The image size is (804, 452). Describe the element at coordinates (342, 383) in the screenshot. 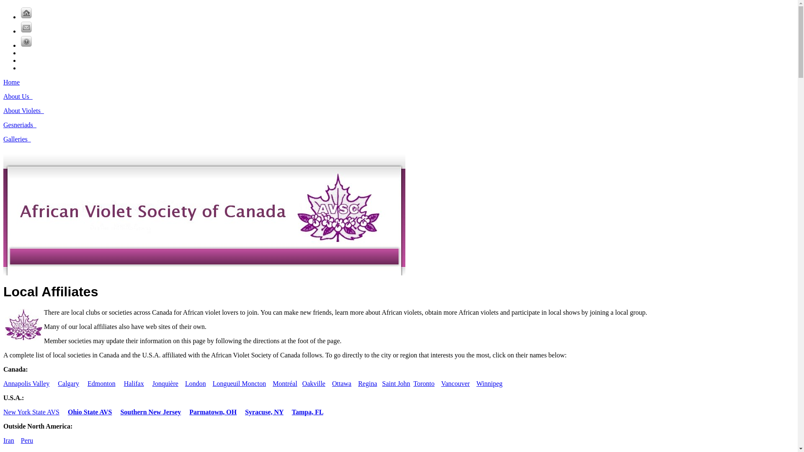

I see `Ottawa` at that location.